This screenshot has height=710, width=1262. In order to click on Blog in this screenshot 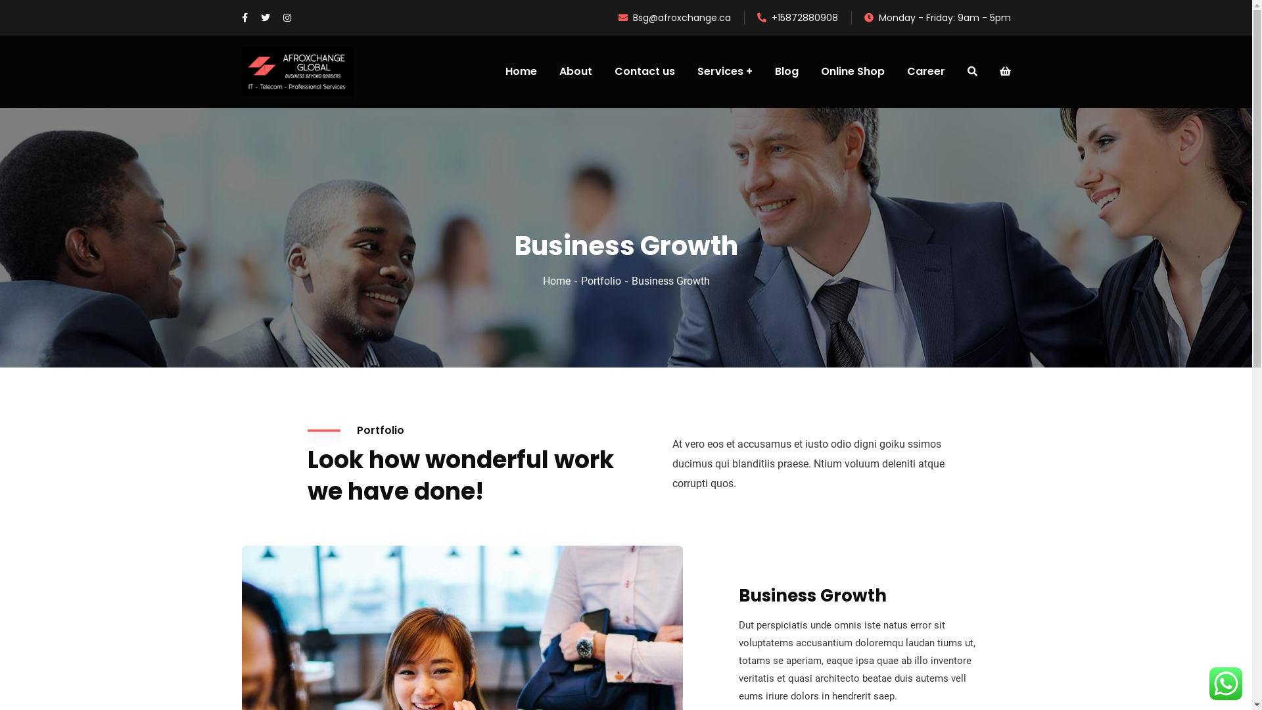, I will do `click(786, 72)`.